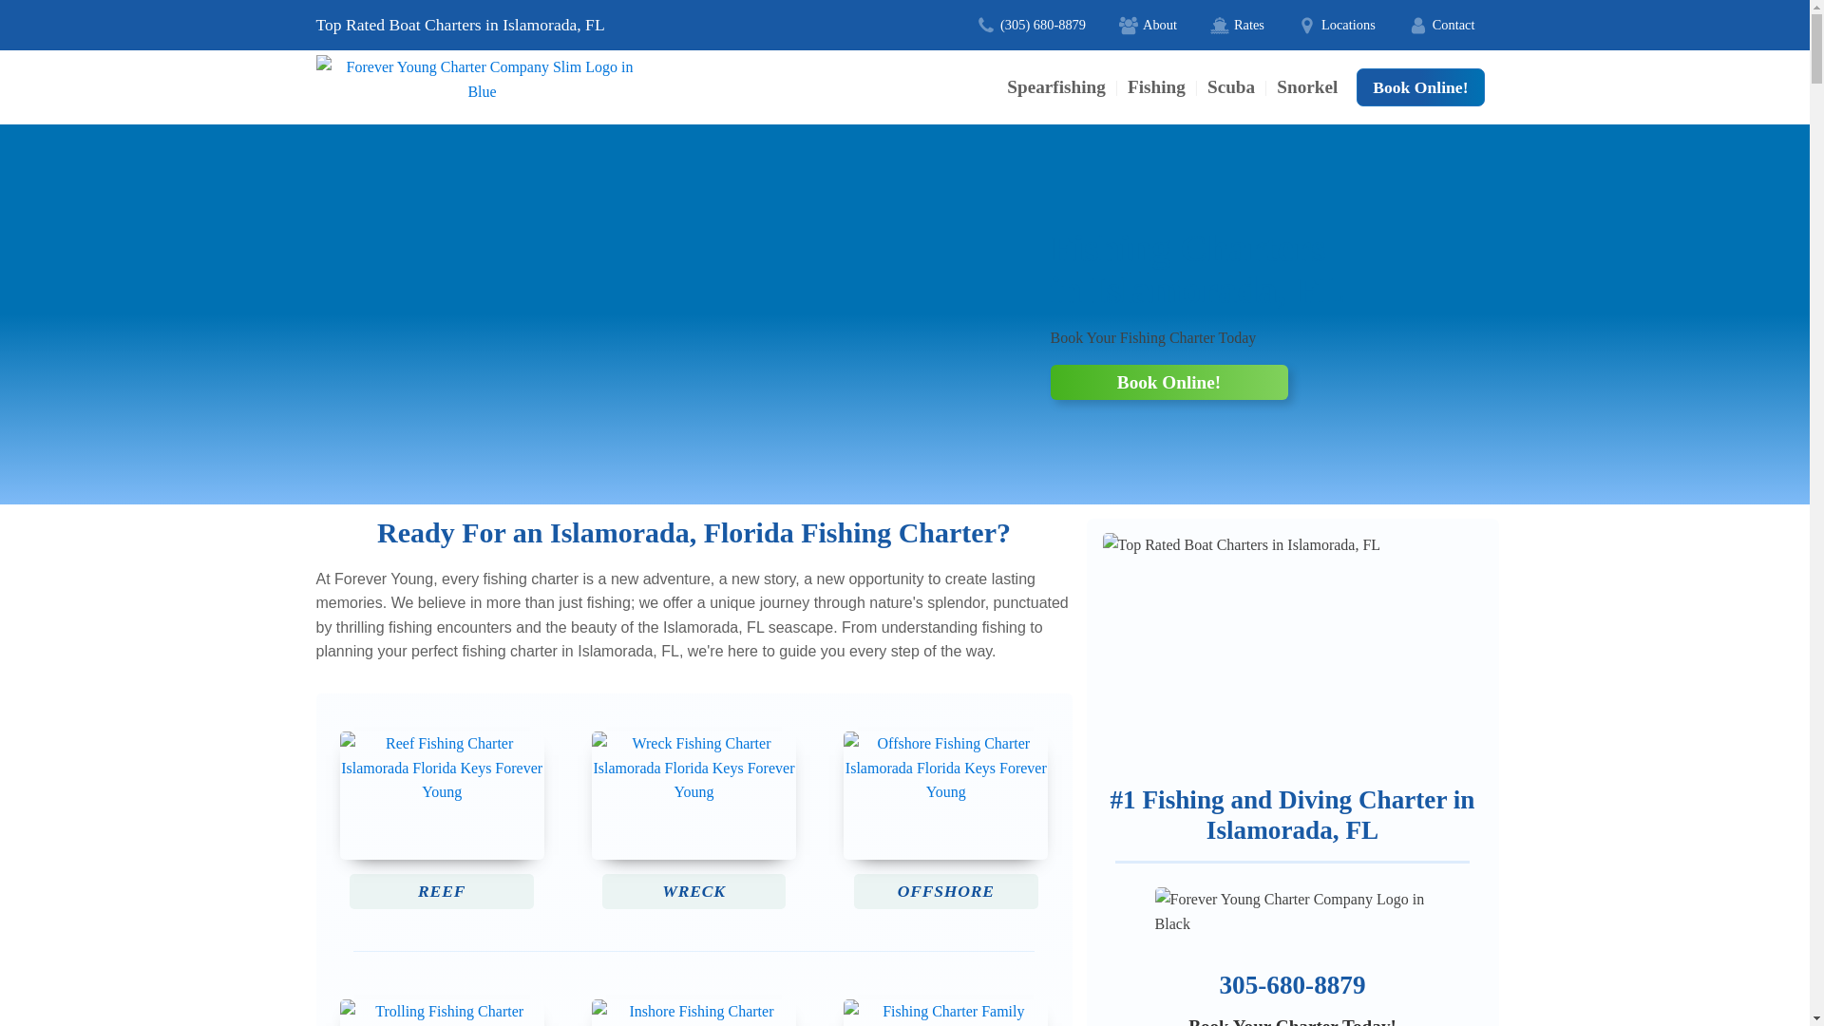 The width and height of the screenshot is (1824, 1026). What do you see at coordinates (1156, 85) in the screenshot?
I see `Fishing` at bounding box center [1156, 85].